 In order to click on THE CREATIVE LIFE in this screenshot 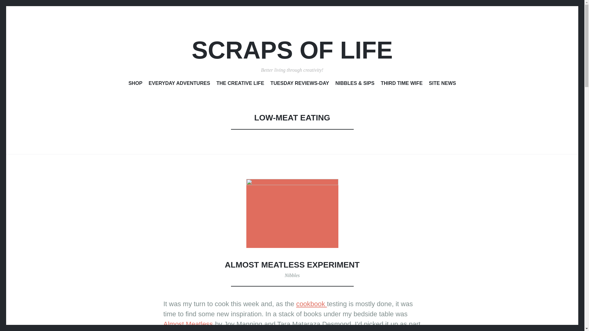, I will do `click(240, 84)`.